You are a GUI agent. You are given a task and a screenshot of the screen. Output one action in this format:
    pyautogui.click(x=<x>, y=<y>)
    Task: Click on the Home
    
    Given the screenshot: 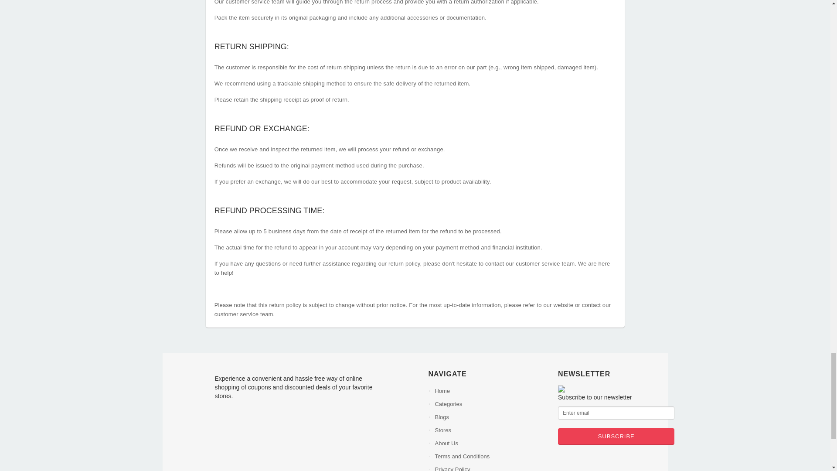 What is the action you would take?
    pyautogui.click(x=489, y=391)
    